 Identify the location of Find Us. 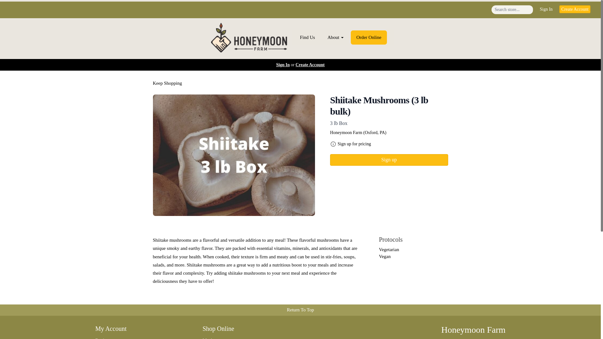
(307, 38).